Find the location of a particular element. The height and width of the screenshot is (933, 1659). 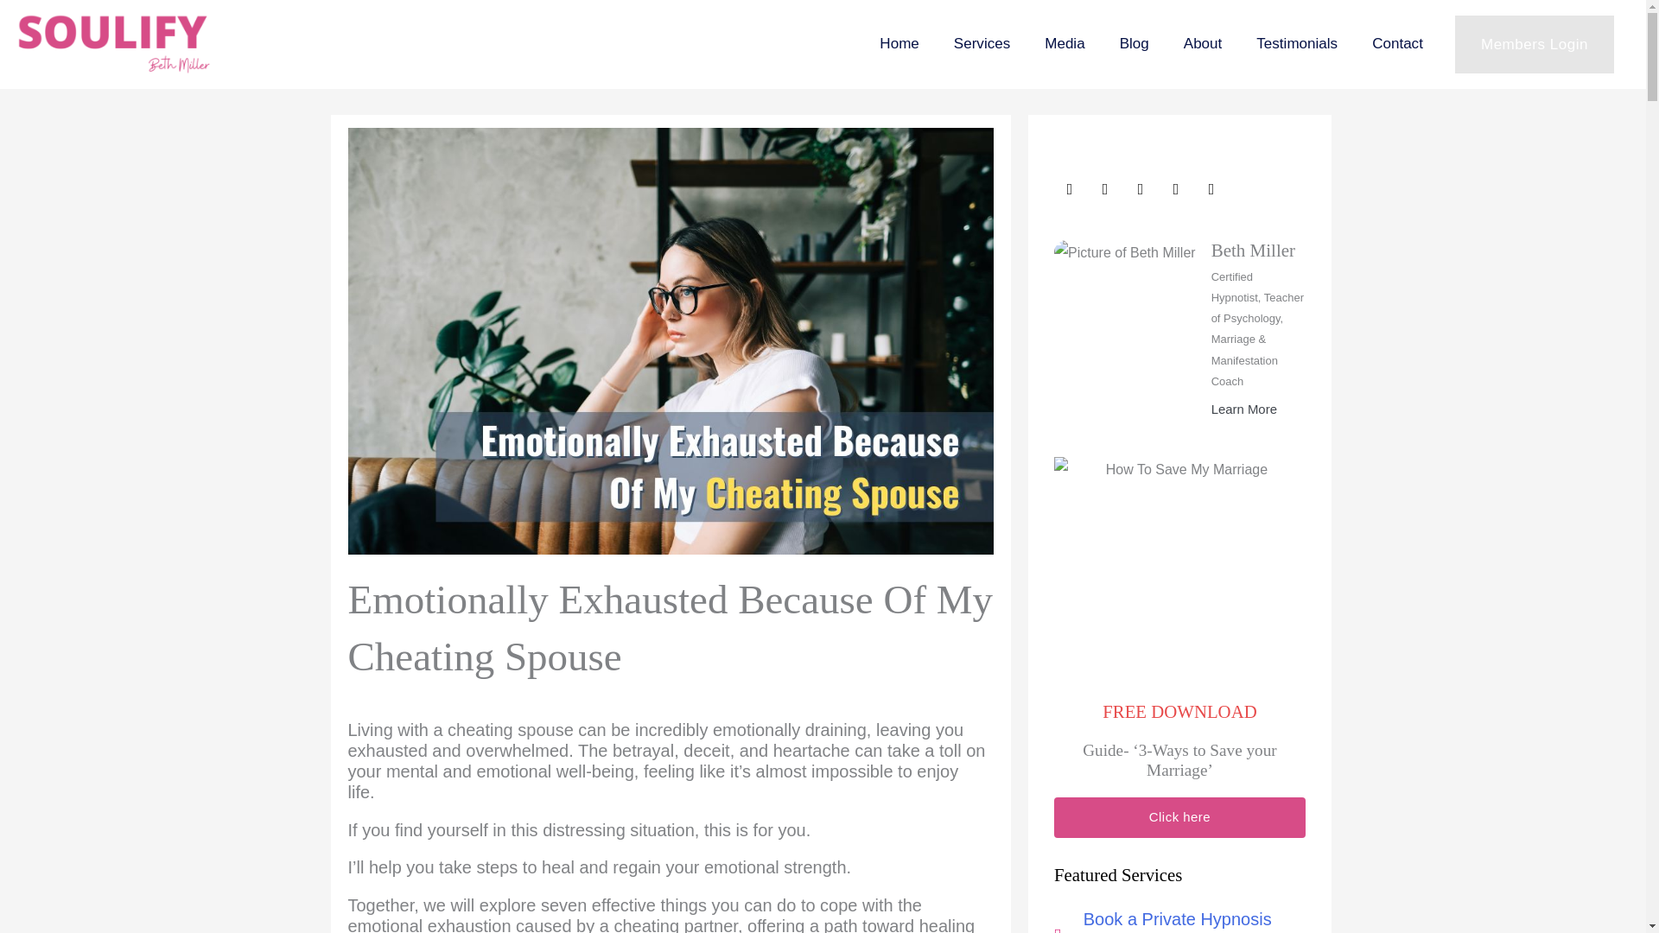

Instagram is located at coordinates (1069, 188).